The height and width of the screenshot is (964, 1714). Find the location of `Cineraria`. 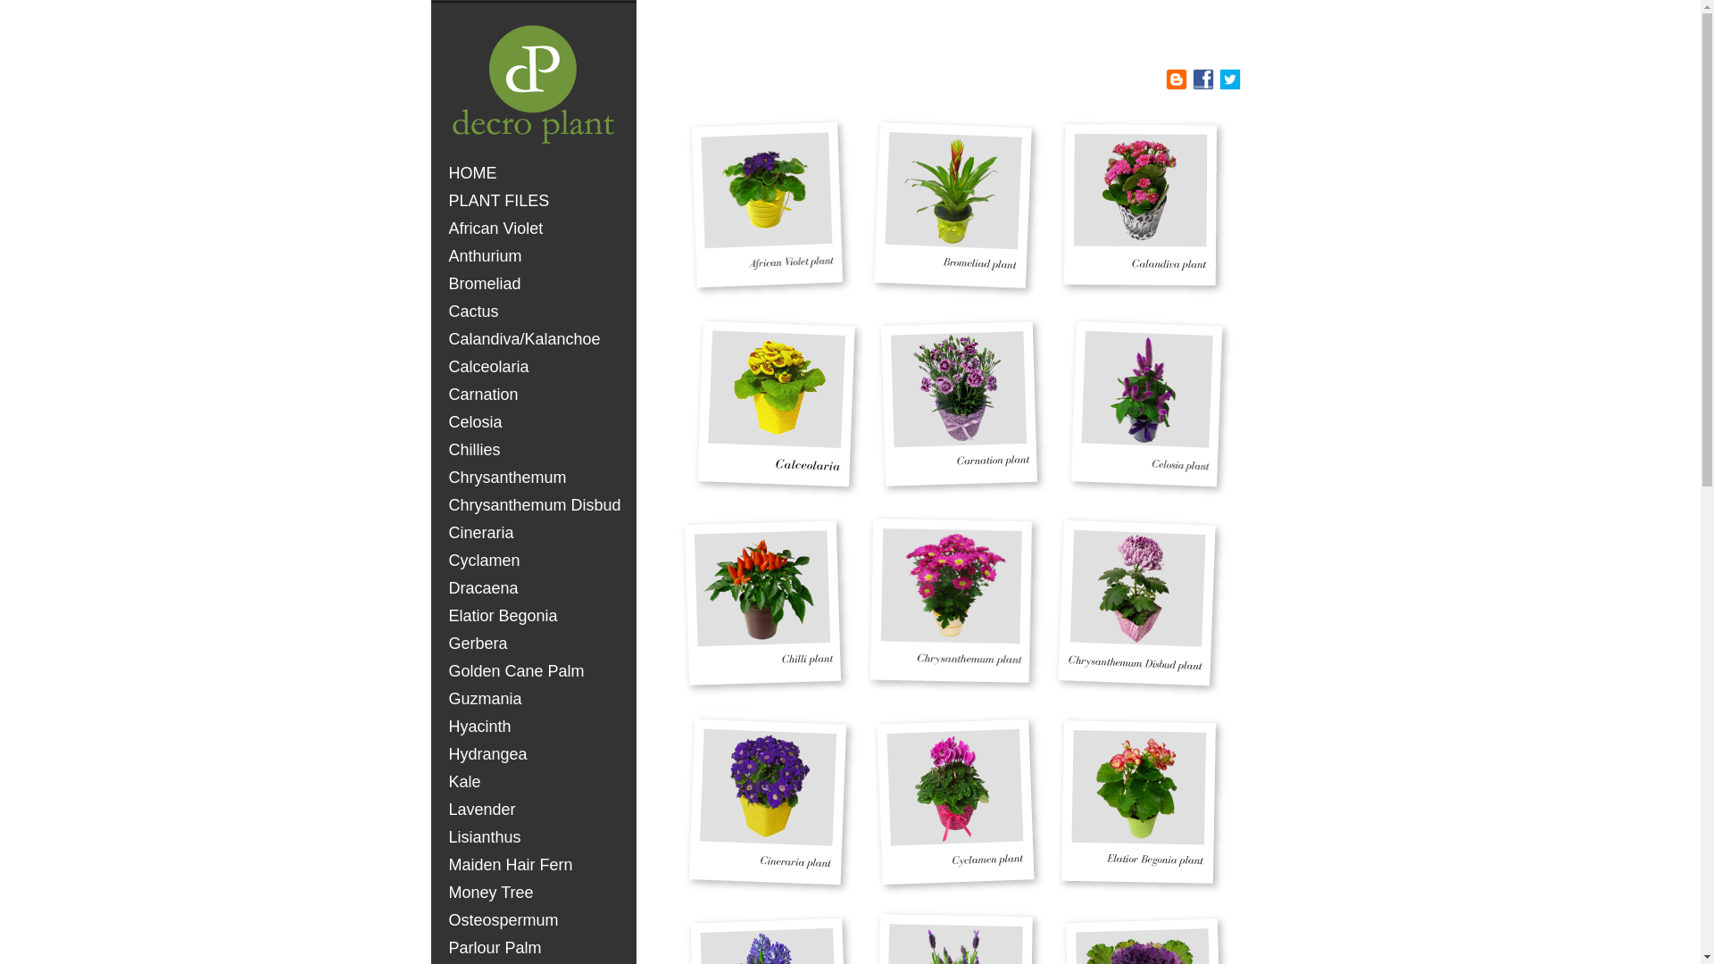

Cineraria is located at coordinates (536, 533).